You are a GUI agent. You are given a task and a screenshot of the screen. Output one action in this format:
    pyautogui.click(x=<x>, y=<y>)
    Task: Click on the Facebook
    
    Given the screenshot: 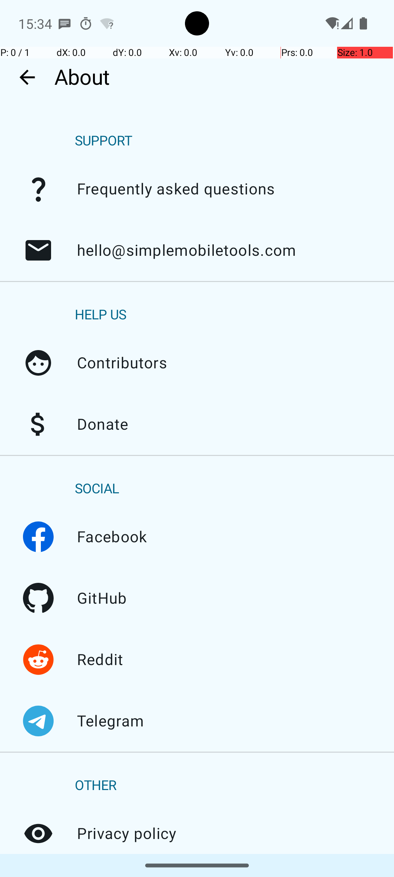 What is the action you would take?
    pyautogui.click(x=38, y=537)
    